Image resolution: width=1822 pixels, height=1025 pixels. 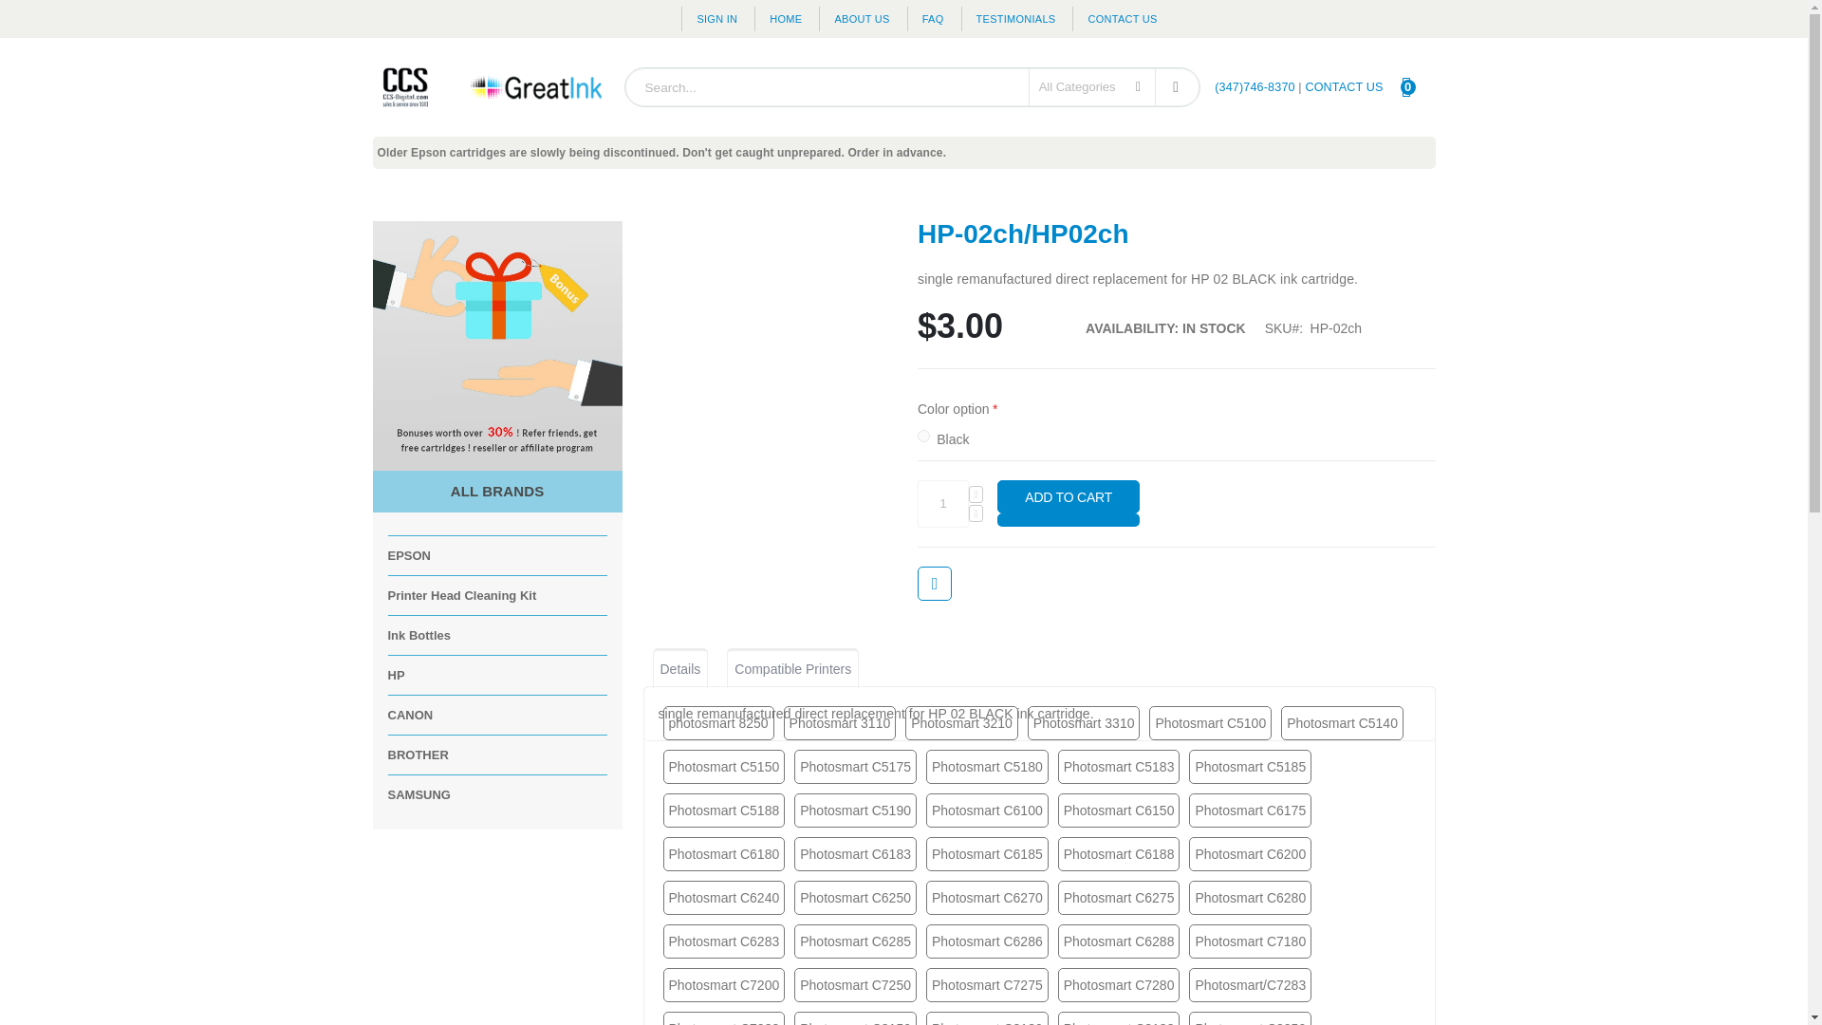 What do you see at coordinates (1414, 86) in the screenshot?
I see `Printer Head Cleaning Kit` at bounding box center [1414, 86].